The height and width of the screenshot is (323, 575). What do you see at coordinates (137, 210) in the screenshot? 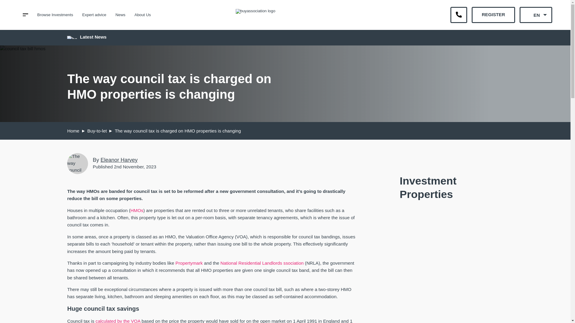
I see `HMOs` at bounding box center [137, 210].